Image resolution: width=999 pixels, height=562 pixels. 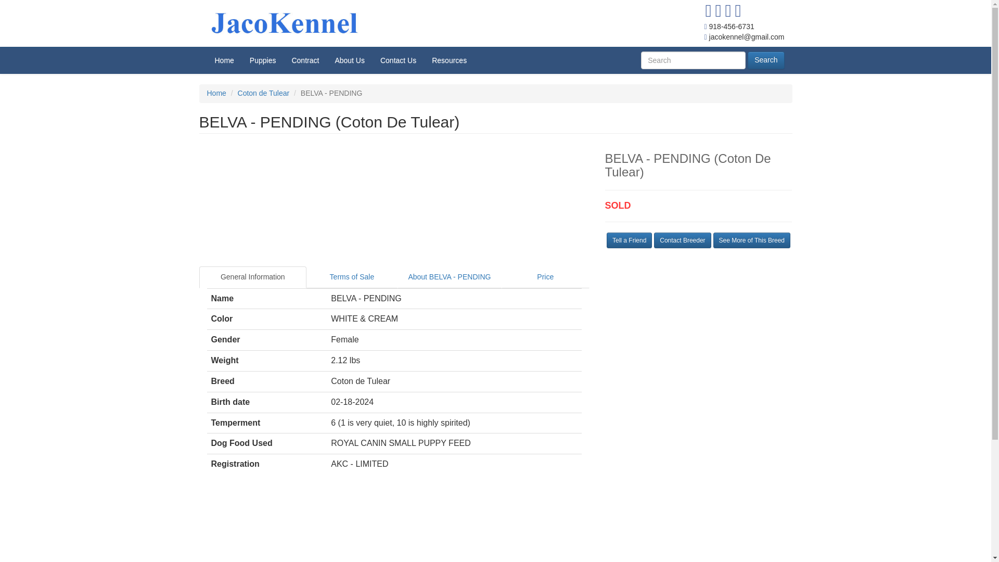 I want to click on See More of This Breed, so click(x=751, y=240).